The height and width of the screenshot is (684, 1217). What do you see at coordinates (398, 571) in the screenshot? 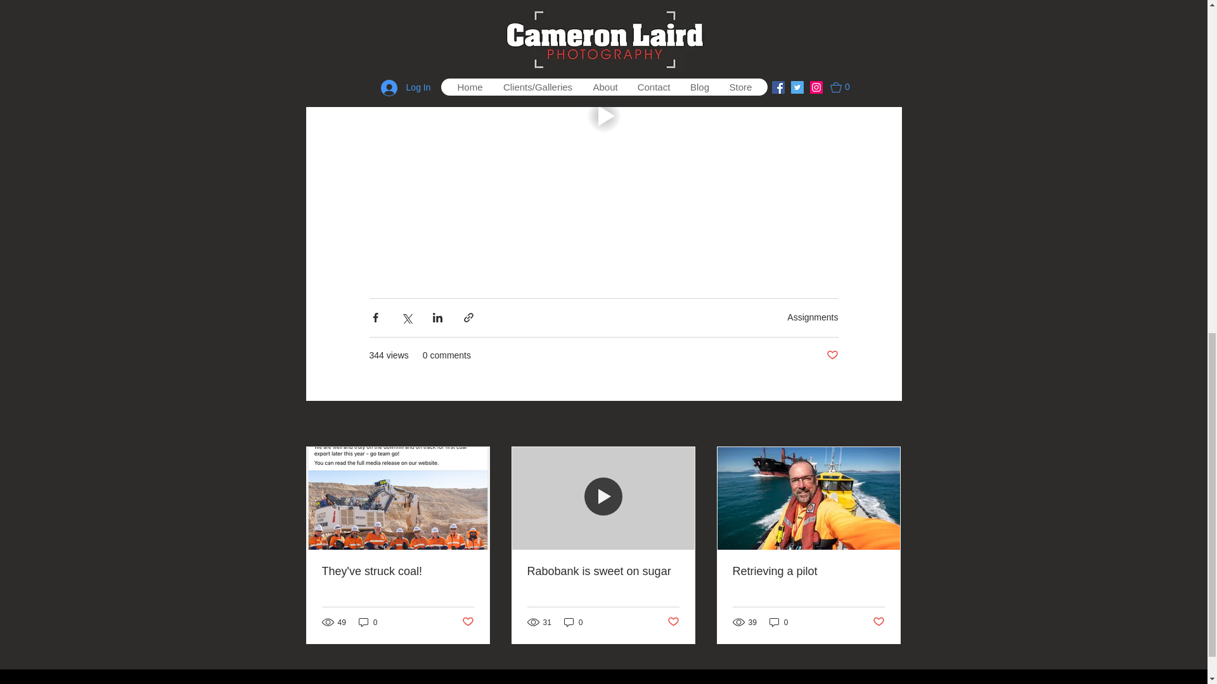
I see `They've struck coal!` at bounding box center [398, 571].